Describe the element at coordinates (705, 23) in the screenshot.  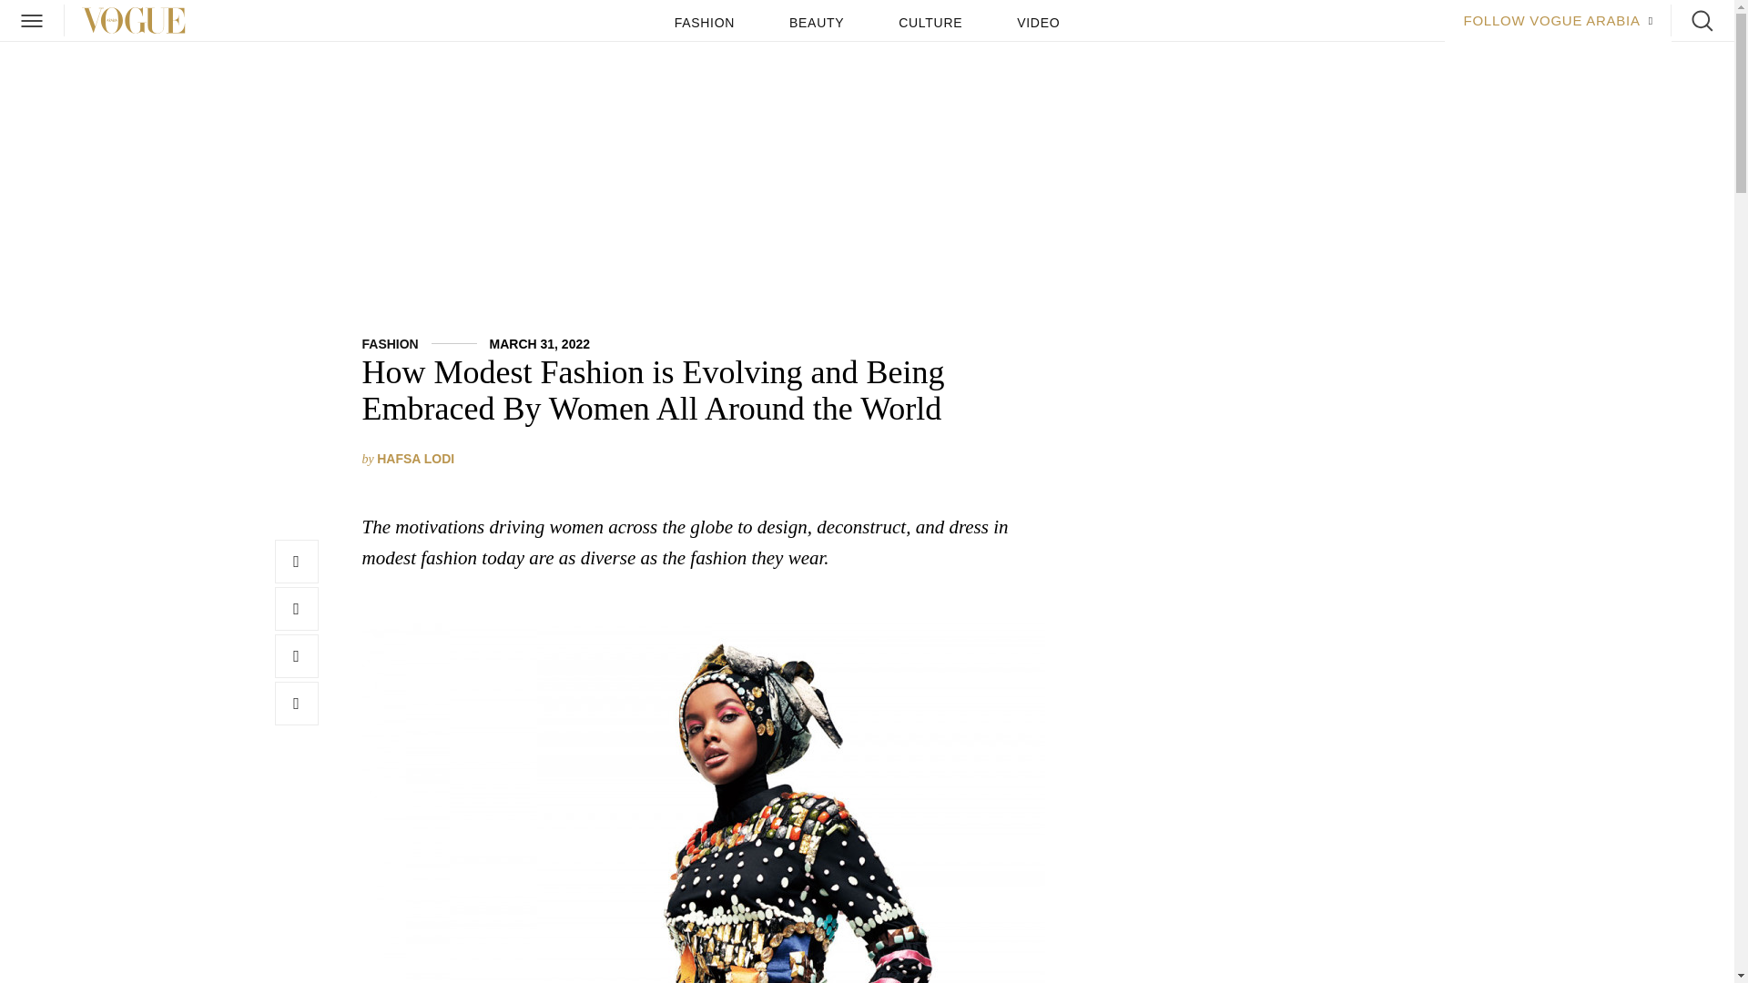
I see `FASHION` at that location.